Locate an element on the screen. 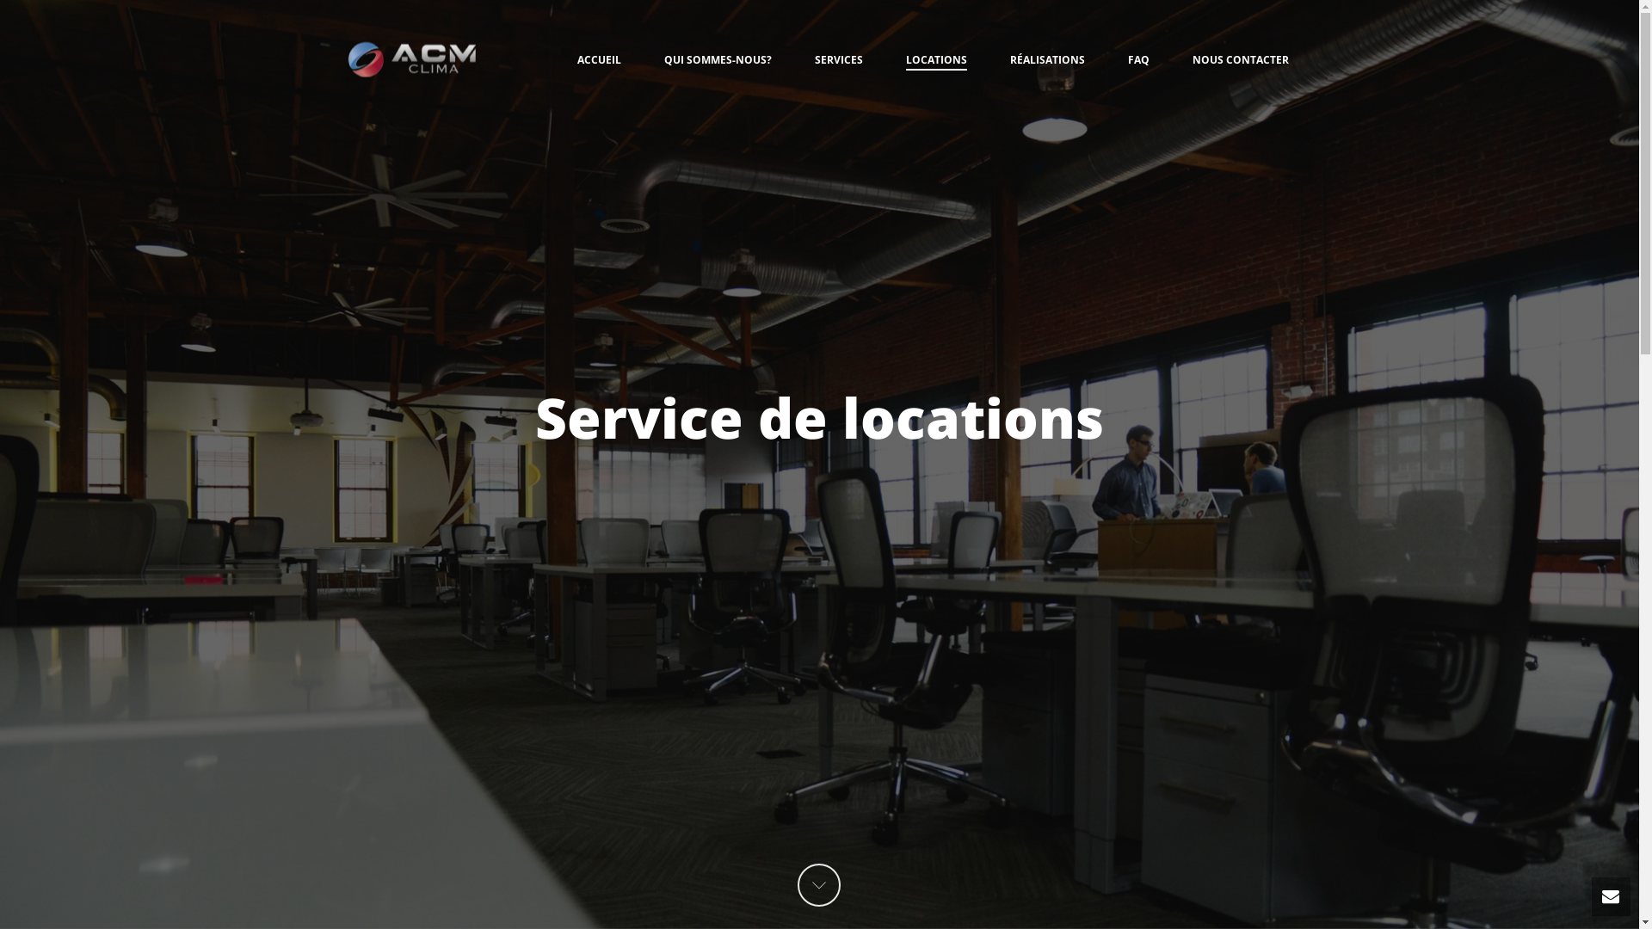 This screenshot has height=929, width=1652. SERVICES is located at coordinates (839, 61).